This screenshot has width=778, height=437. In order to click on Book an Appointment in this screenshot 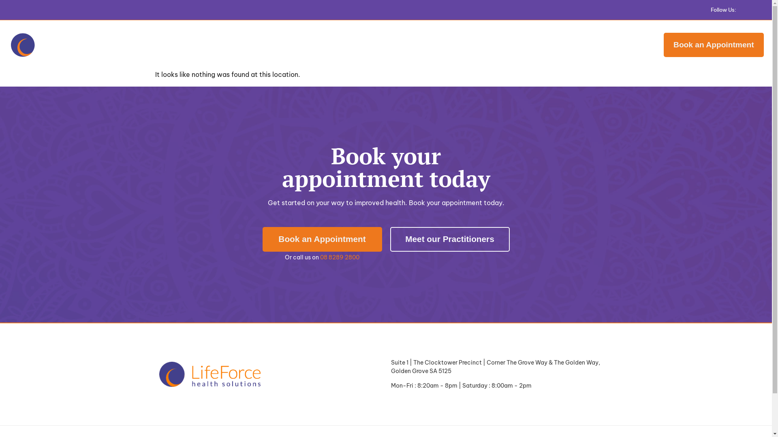, I will do `click(714, 45)`.